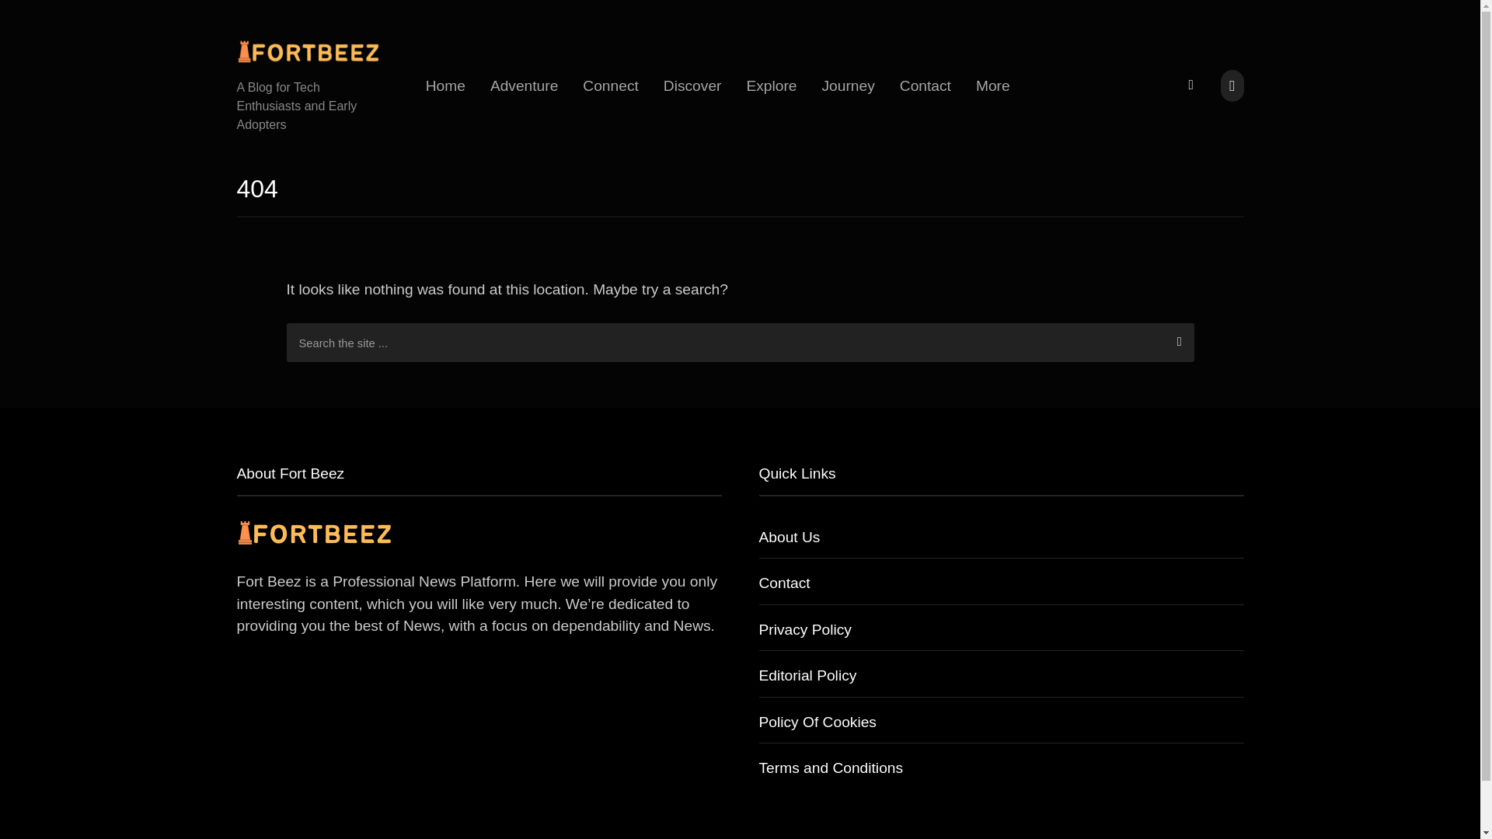 The image size is (1492, 839). I want to click on Connect, so click(610, 85).